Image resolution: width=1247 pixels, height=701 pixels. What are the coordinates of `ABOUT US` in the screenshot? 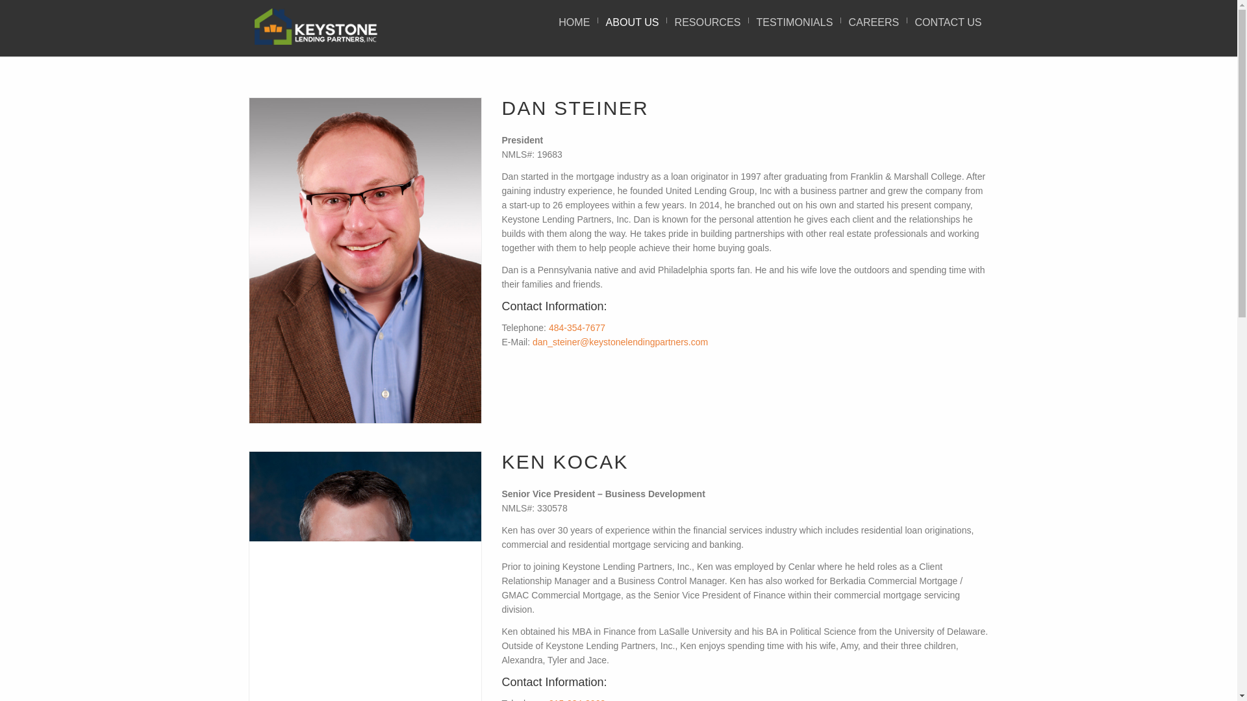 It's located at (632, 22).